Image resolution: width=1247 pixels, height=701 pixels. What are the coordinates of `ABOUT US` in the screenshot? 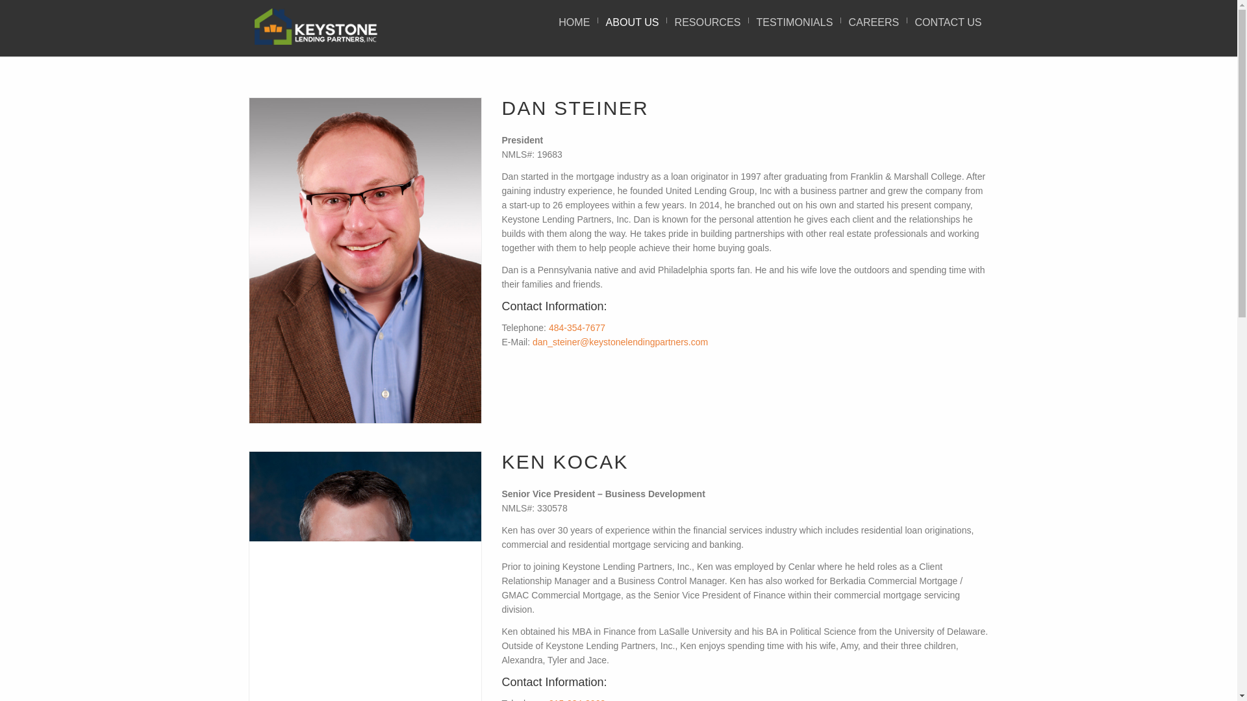 It's located at (632, 22).